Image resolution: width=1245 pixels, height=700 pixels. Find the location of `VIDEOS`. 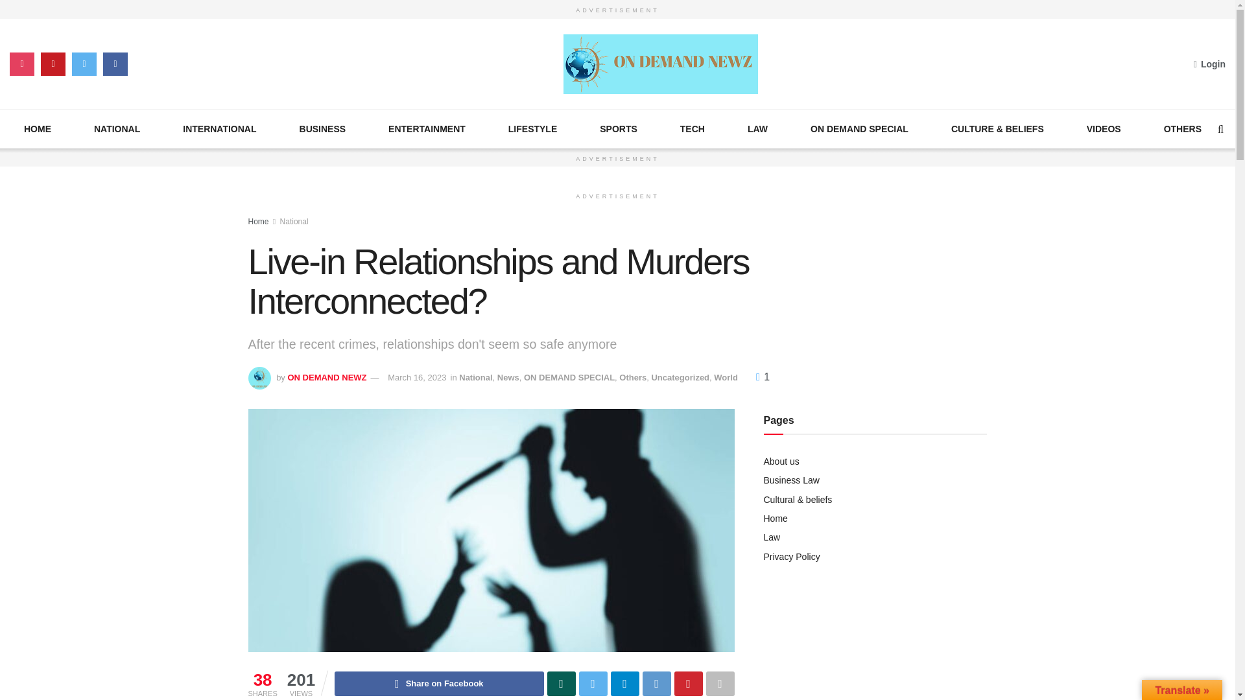

VIDEOS is located at coordinates (1104, 128).